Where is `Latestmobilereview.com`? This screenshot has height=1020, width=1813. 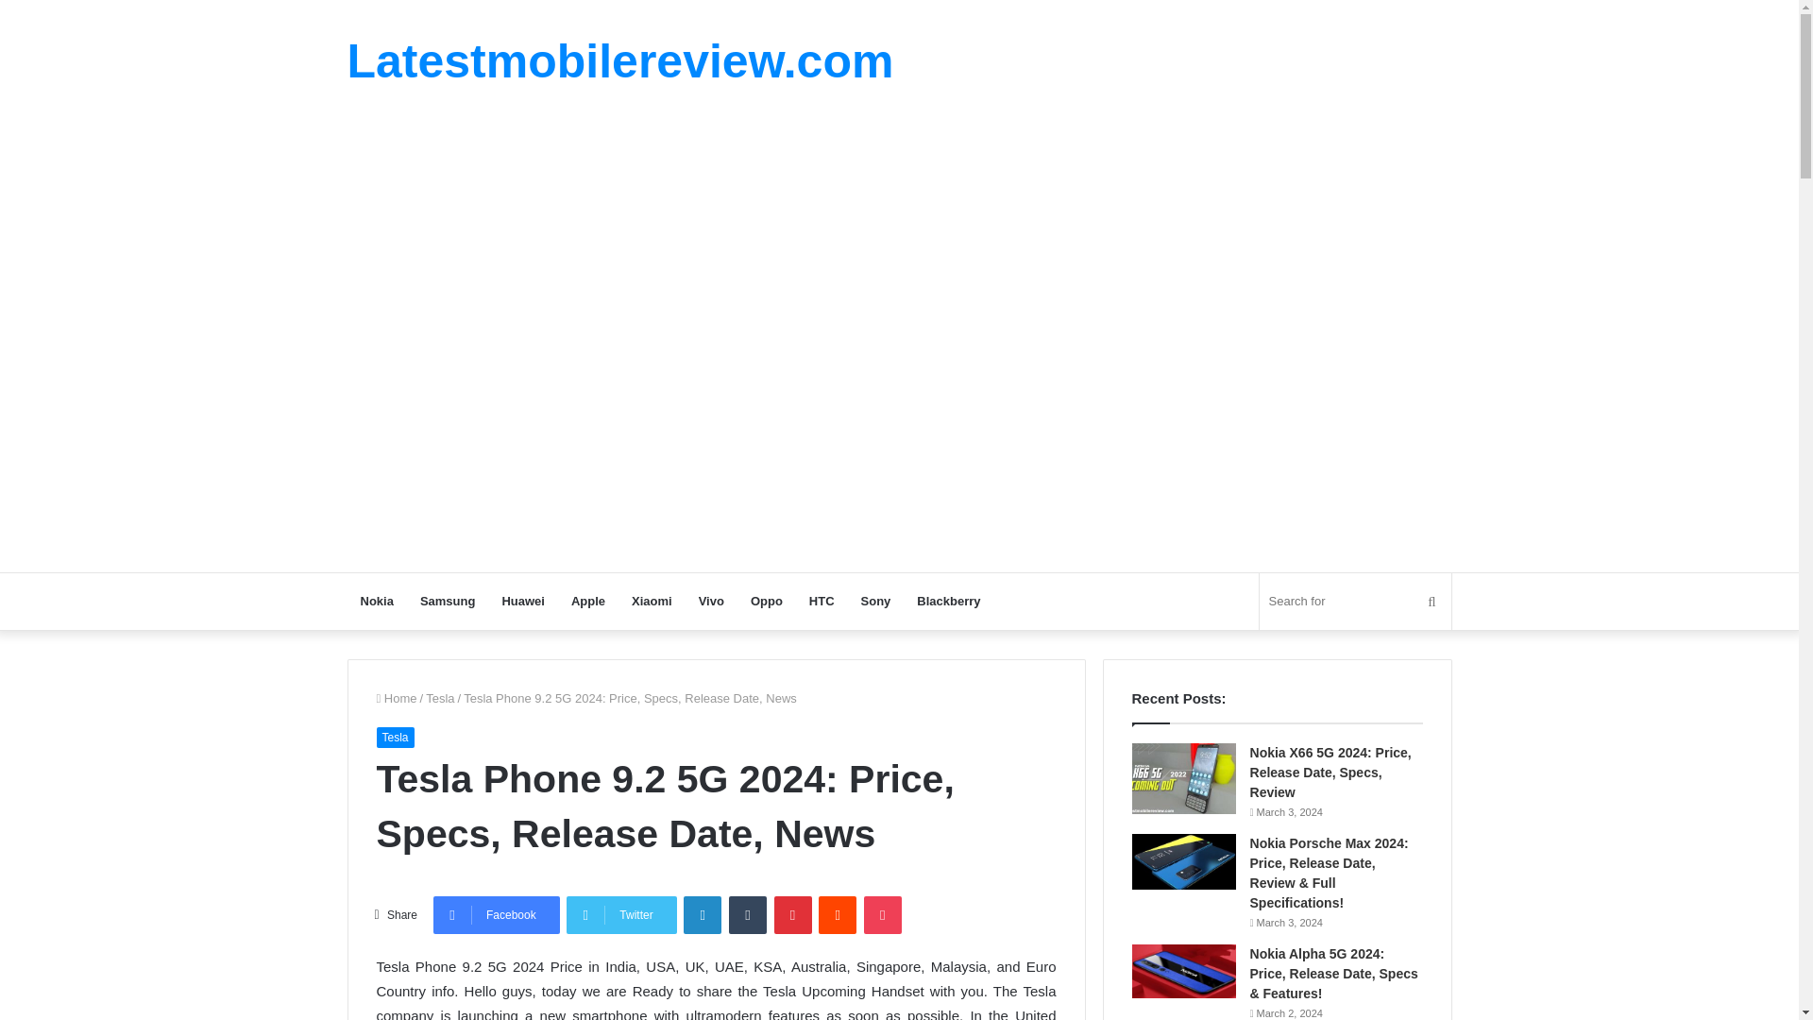 Latestmobilereview.com is located at coordinates (620, 60).